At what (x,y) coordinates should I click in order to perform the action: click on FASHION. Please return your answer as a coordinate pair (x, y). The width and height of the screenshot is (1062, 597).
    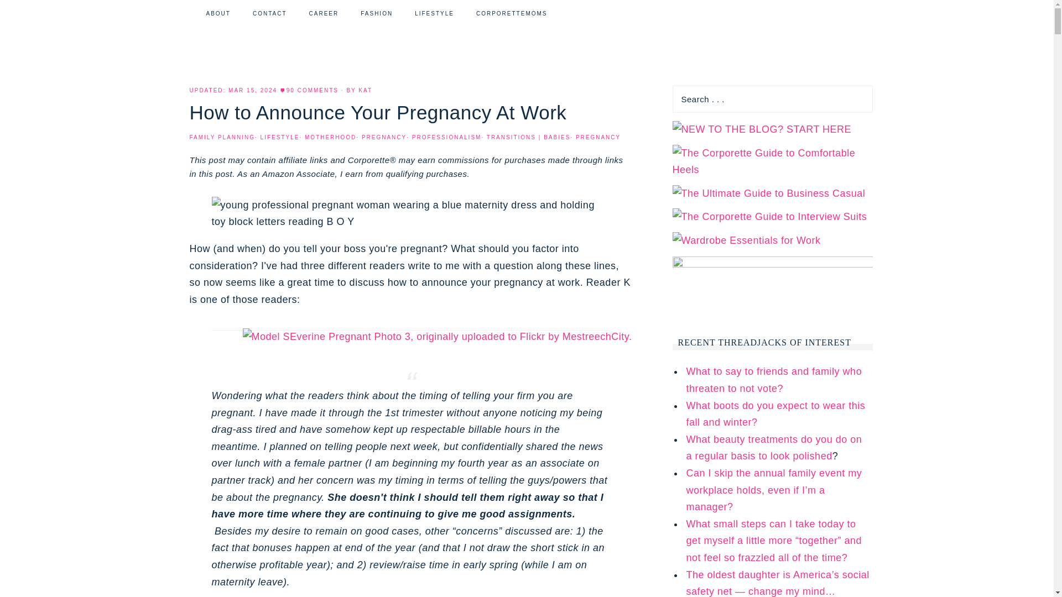
    Looking at the image, I should click on (376, 13).